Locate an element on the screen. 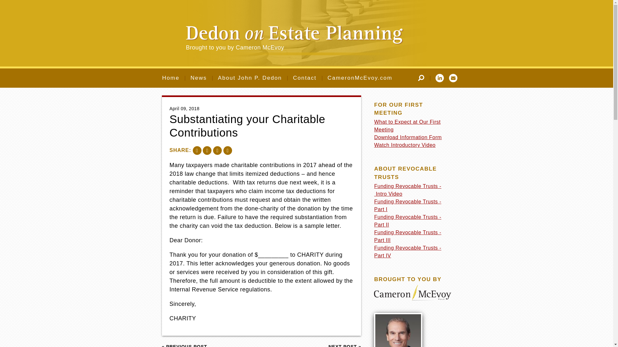 The width and height of the screenshot is (618, 347). Print Article is located at coordinates (228, 150).